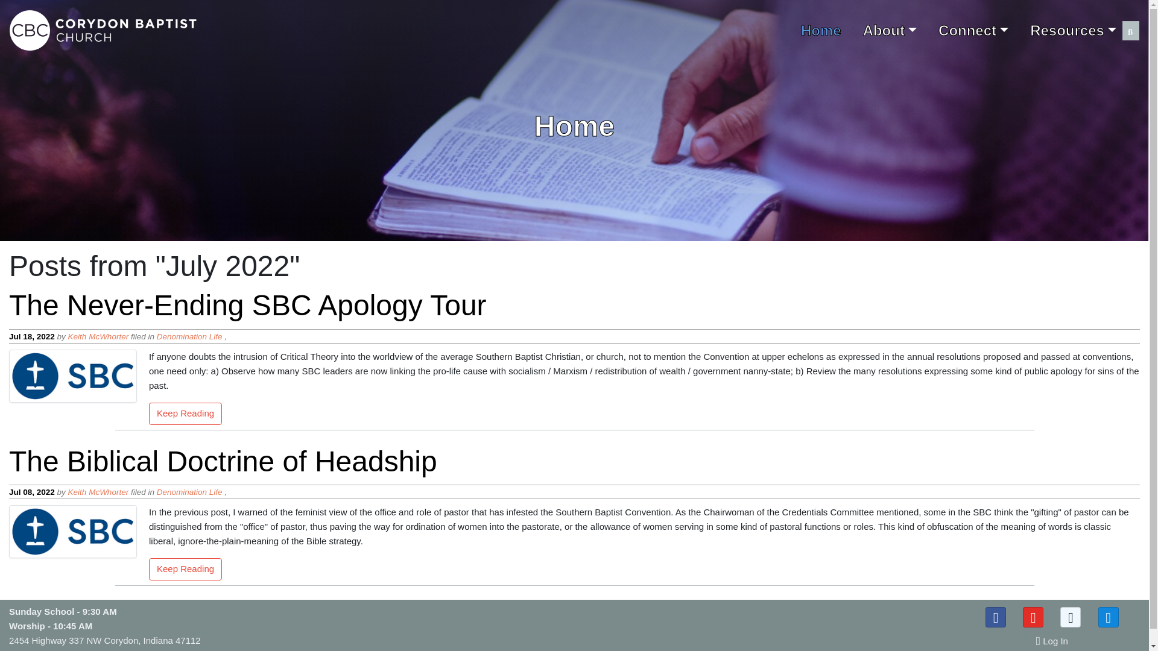  Describe the element at coordinates (221, 650) in the screenshot. I see `ExponentCMS` at that location.